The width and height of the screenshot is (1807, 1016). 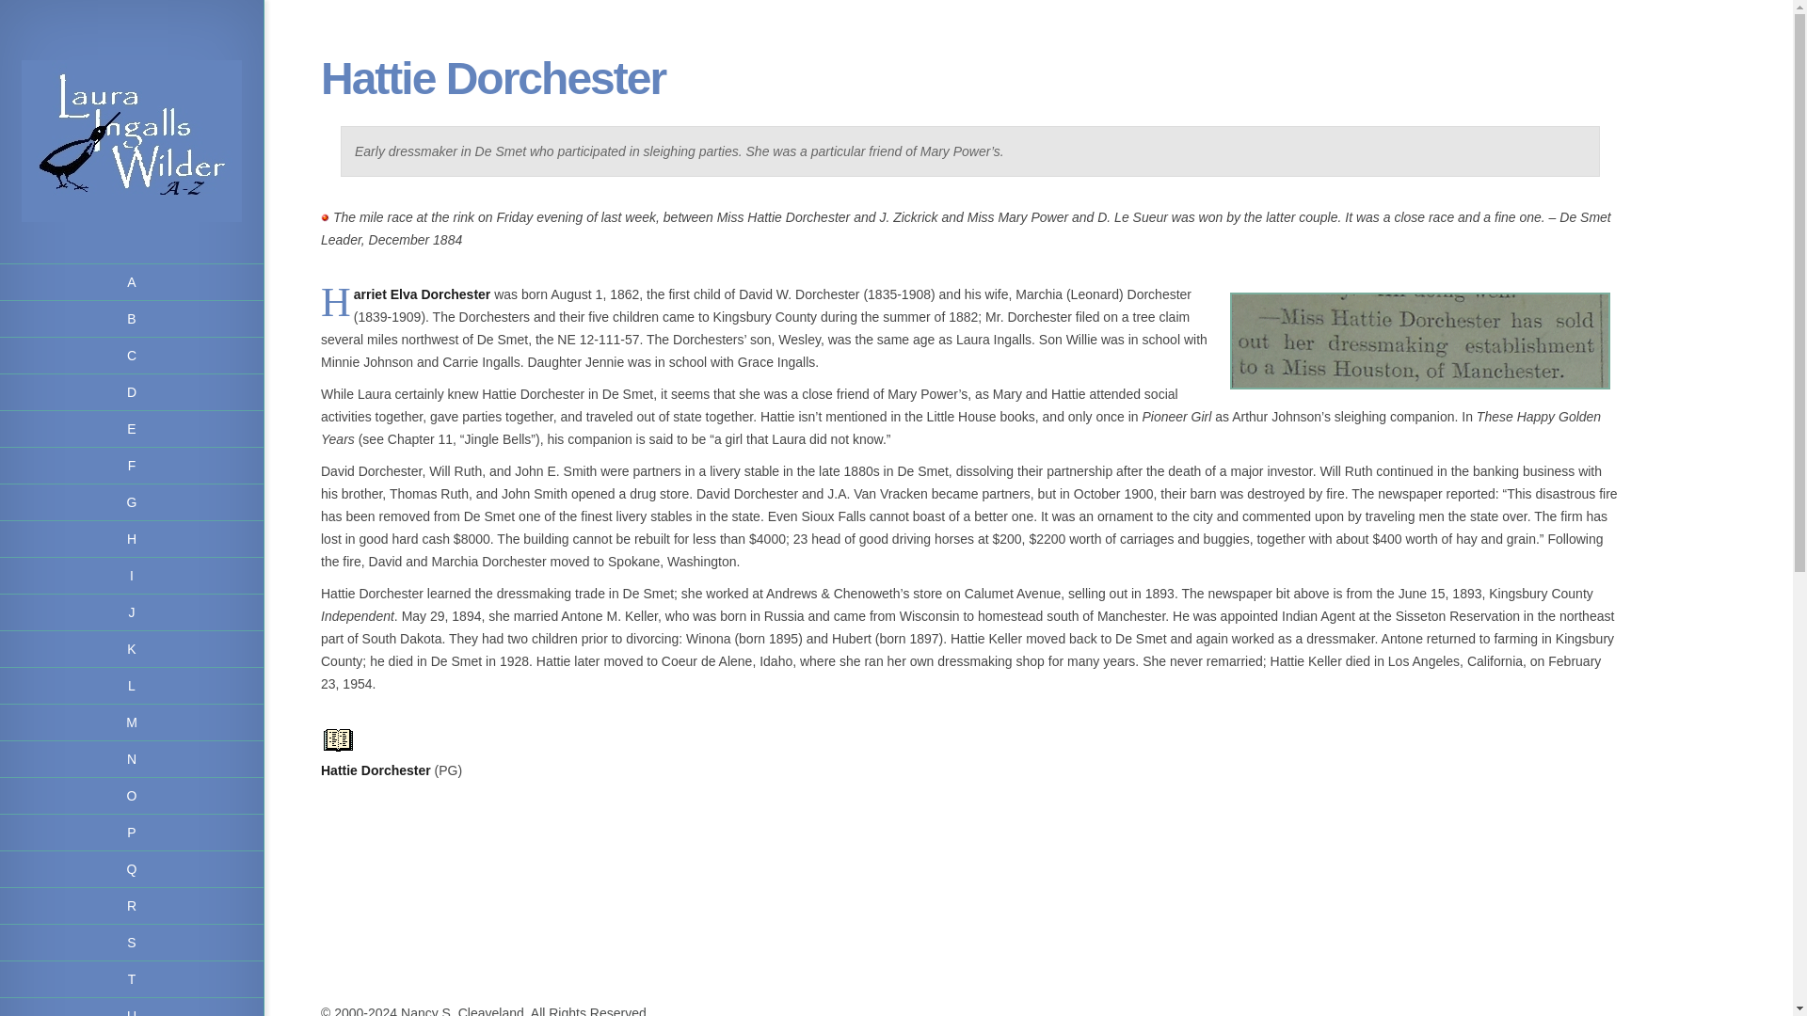 I want to click on I, so click(x=132, y=576).